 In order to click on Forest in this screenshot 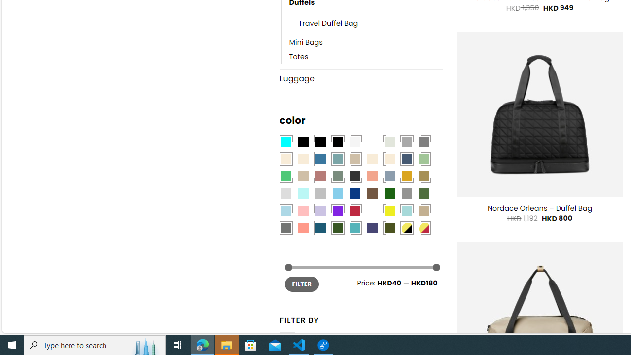, I will do `click(337, 228)`.